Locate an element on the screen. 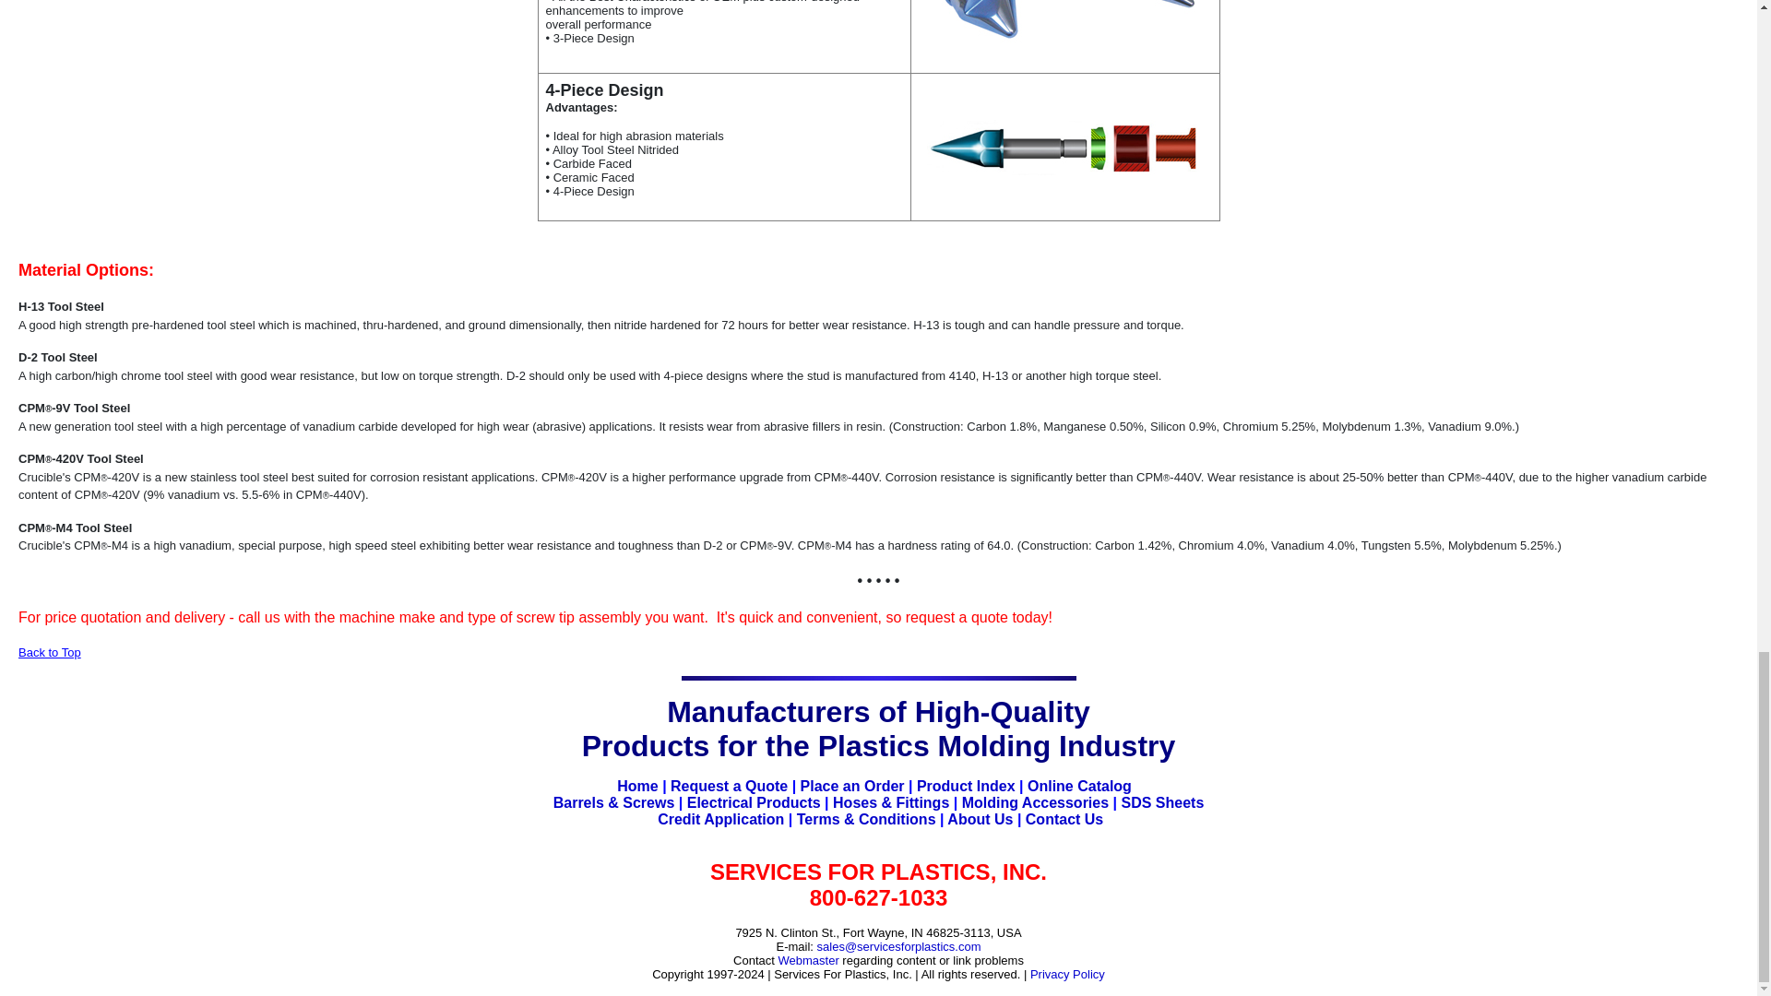 This screenshot has height=996, width=1771. Home is located at coordinates (636, 786).